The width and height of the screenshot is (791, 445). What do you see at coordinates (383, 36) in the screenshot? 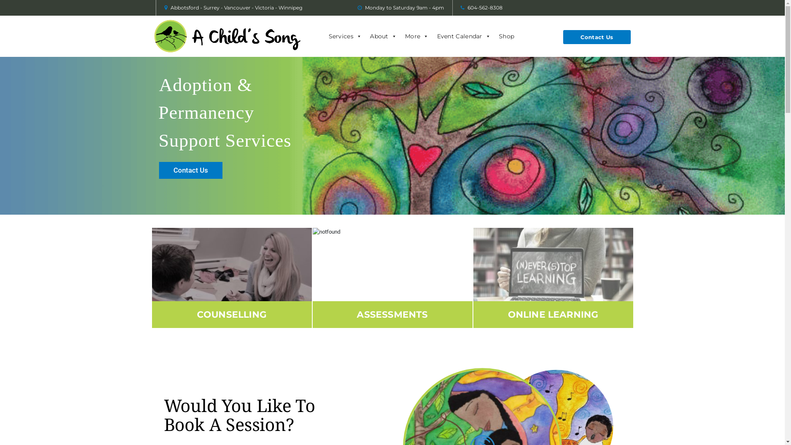
I see `About` at bounding box center [383, 36].